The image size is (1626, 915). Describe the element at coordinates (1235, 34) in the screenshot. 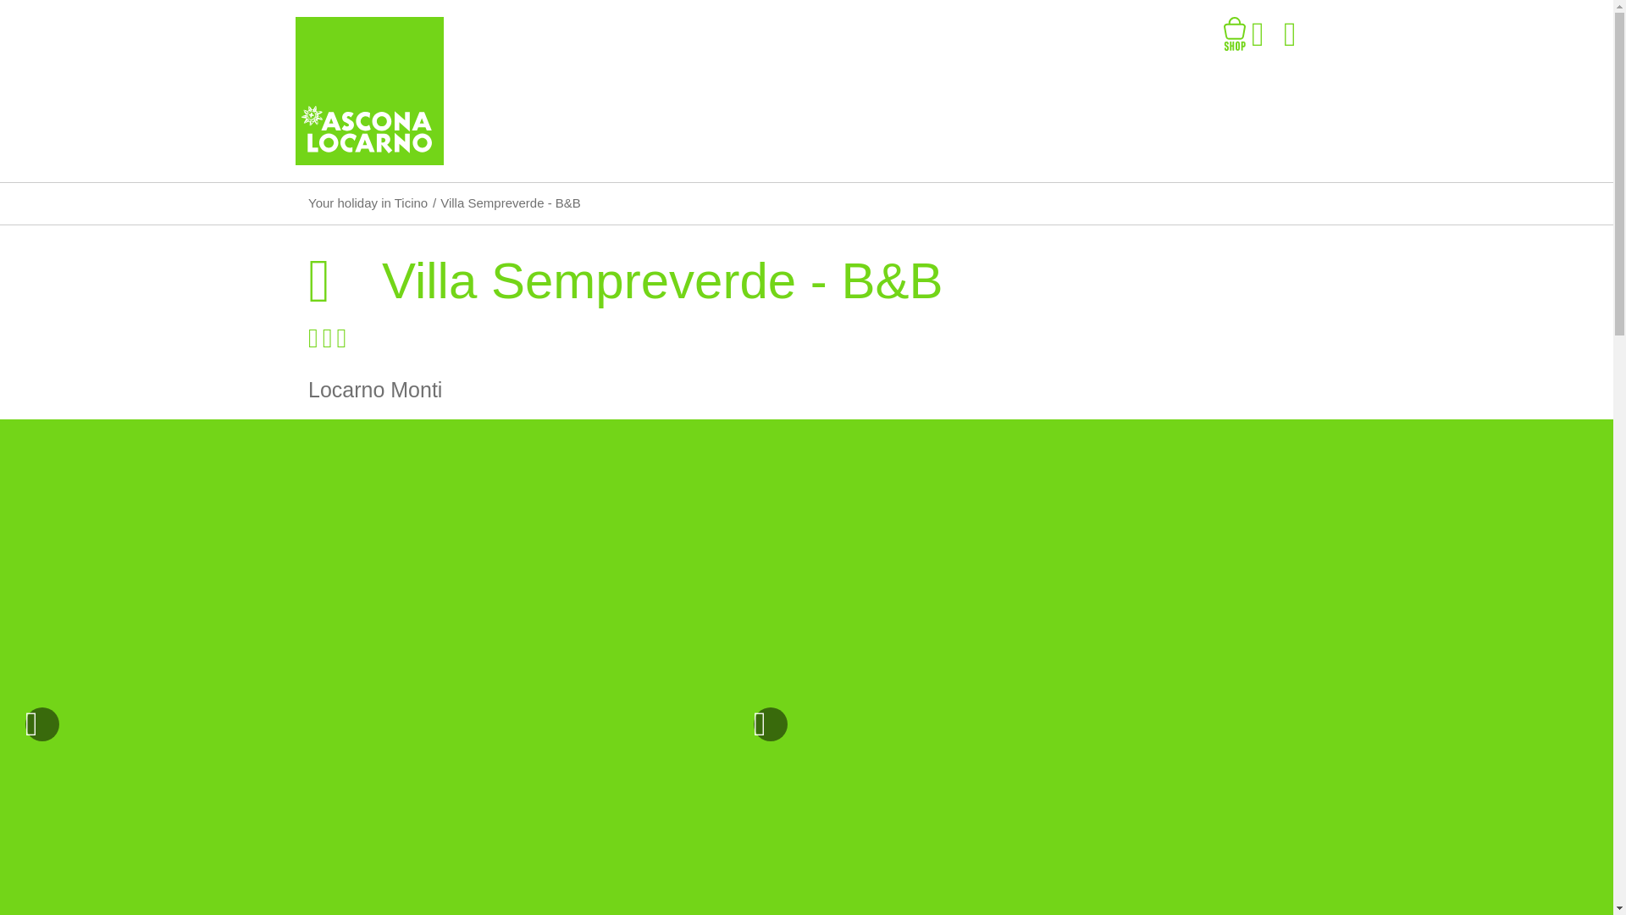

I see `Shop` at that location.